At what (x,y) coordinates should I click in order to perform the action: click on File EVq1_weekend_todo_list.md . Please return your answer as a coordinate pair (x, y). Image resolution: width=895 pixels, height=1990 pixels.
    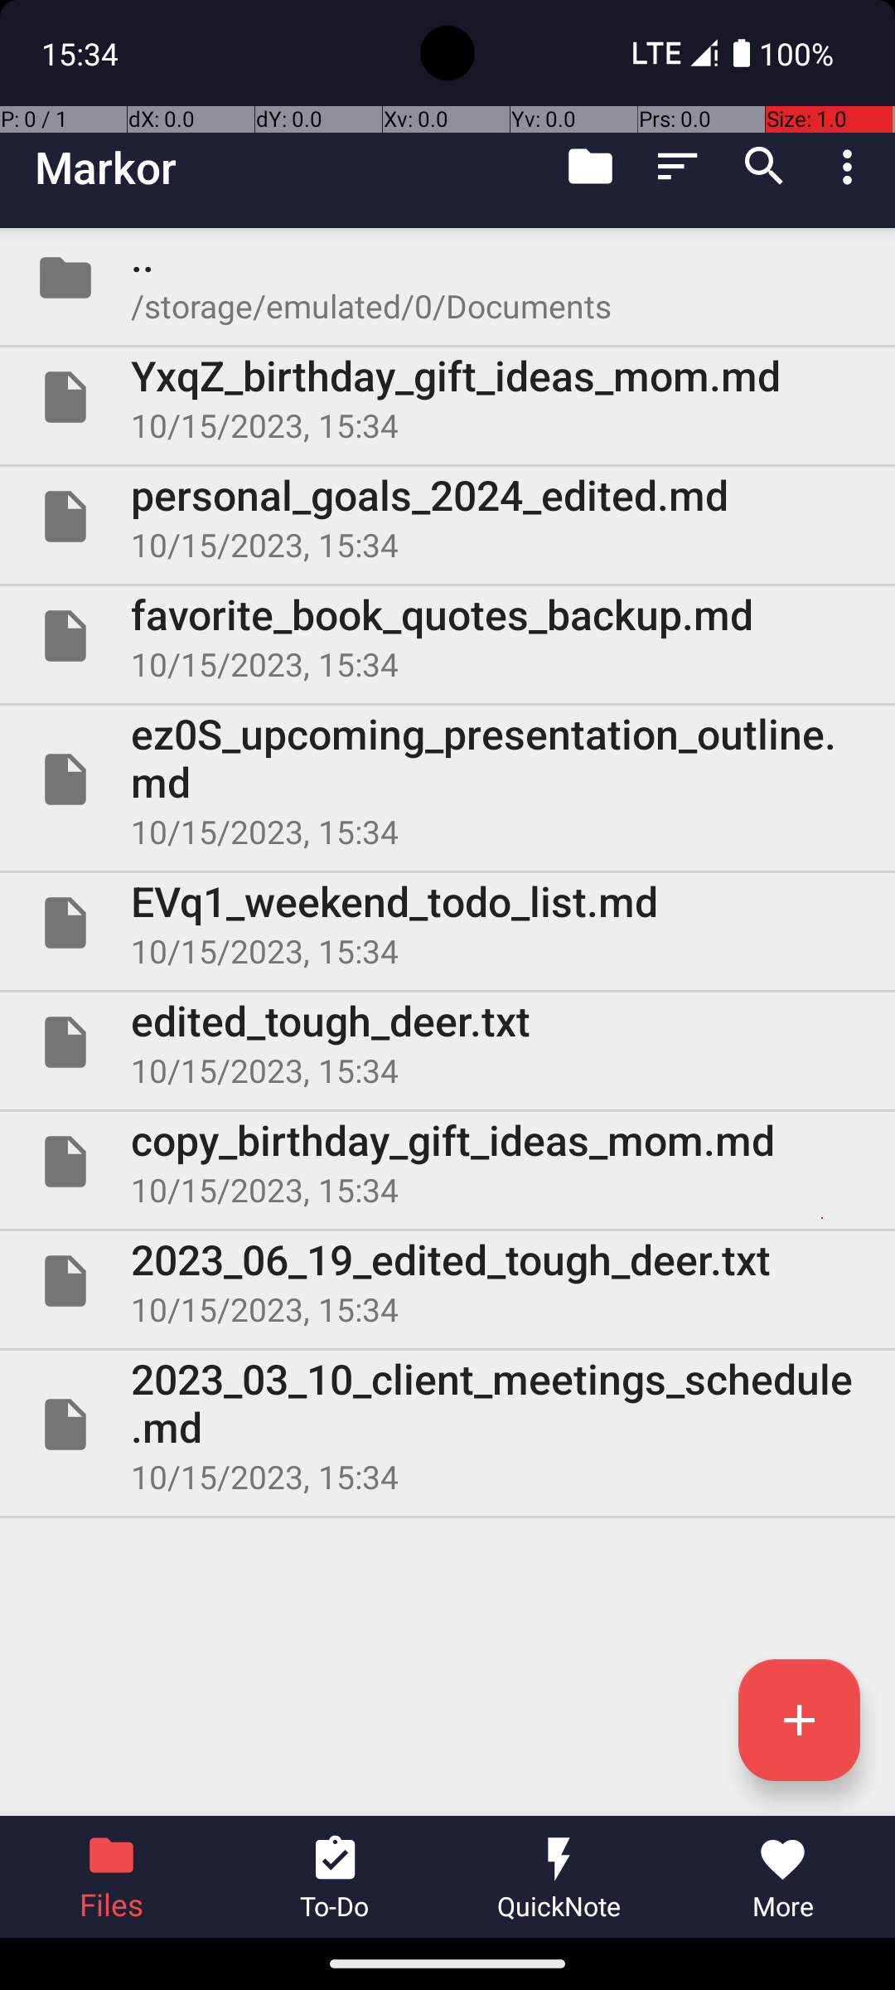
    Looking at the image, I should click on (447, 923).